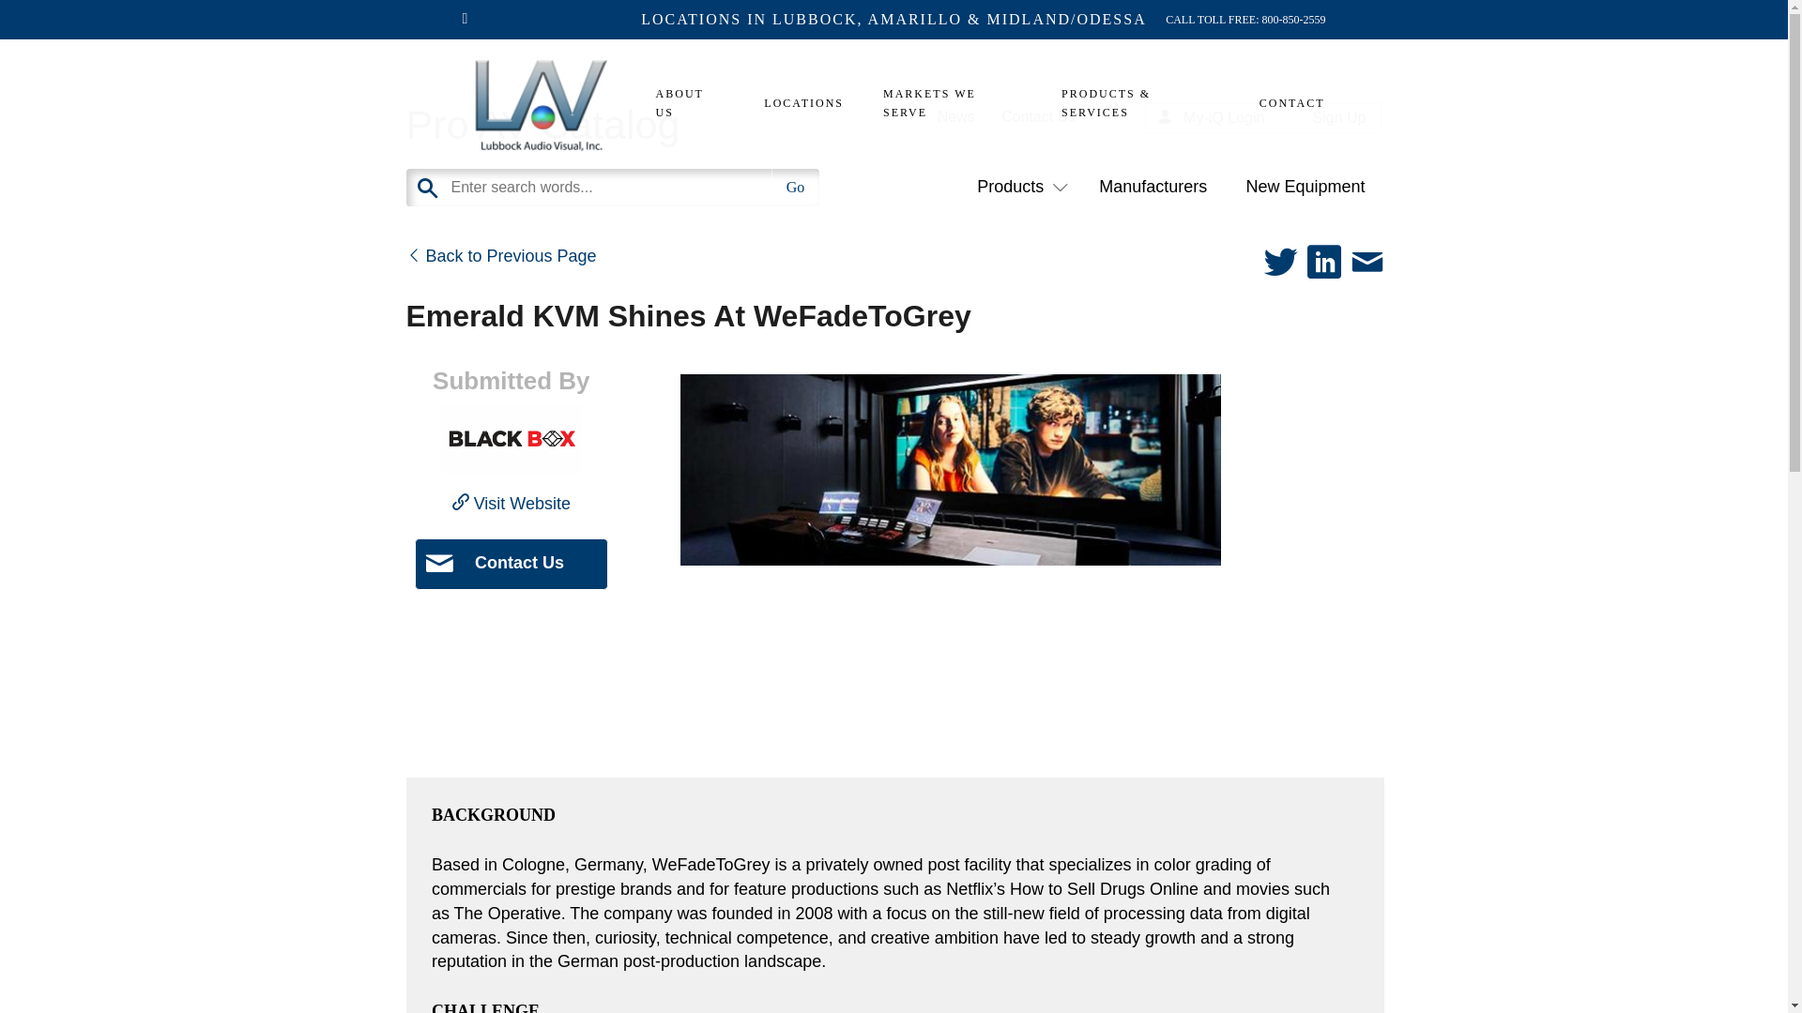  Describe the element at coordinates (803, 103) in the screenshot. I see `LOCATIONS` at that location.